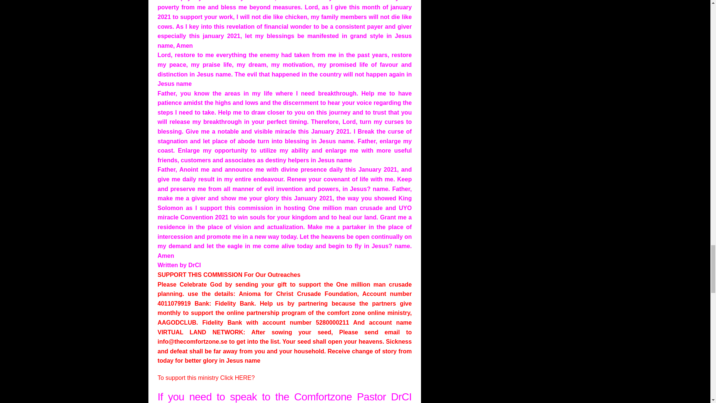 This screenshot has width=716, height=403. I want to click on Click HERE?, so click(238, 378).